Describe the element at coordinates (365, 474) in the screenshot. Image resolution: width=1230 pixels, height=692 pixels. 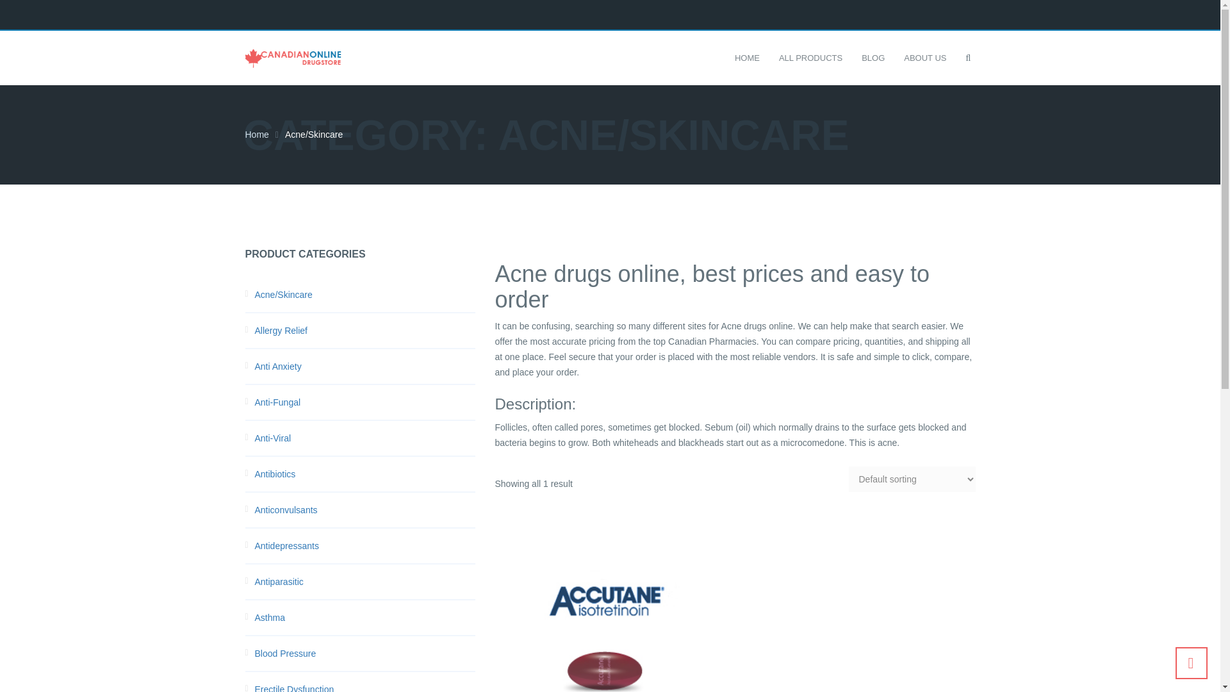
I see `Antibiotics` at that location.